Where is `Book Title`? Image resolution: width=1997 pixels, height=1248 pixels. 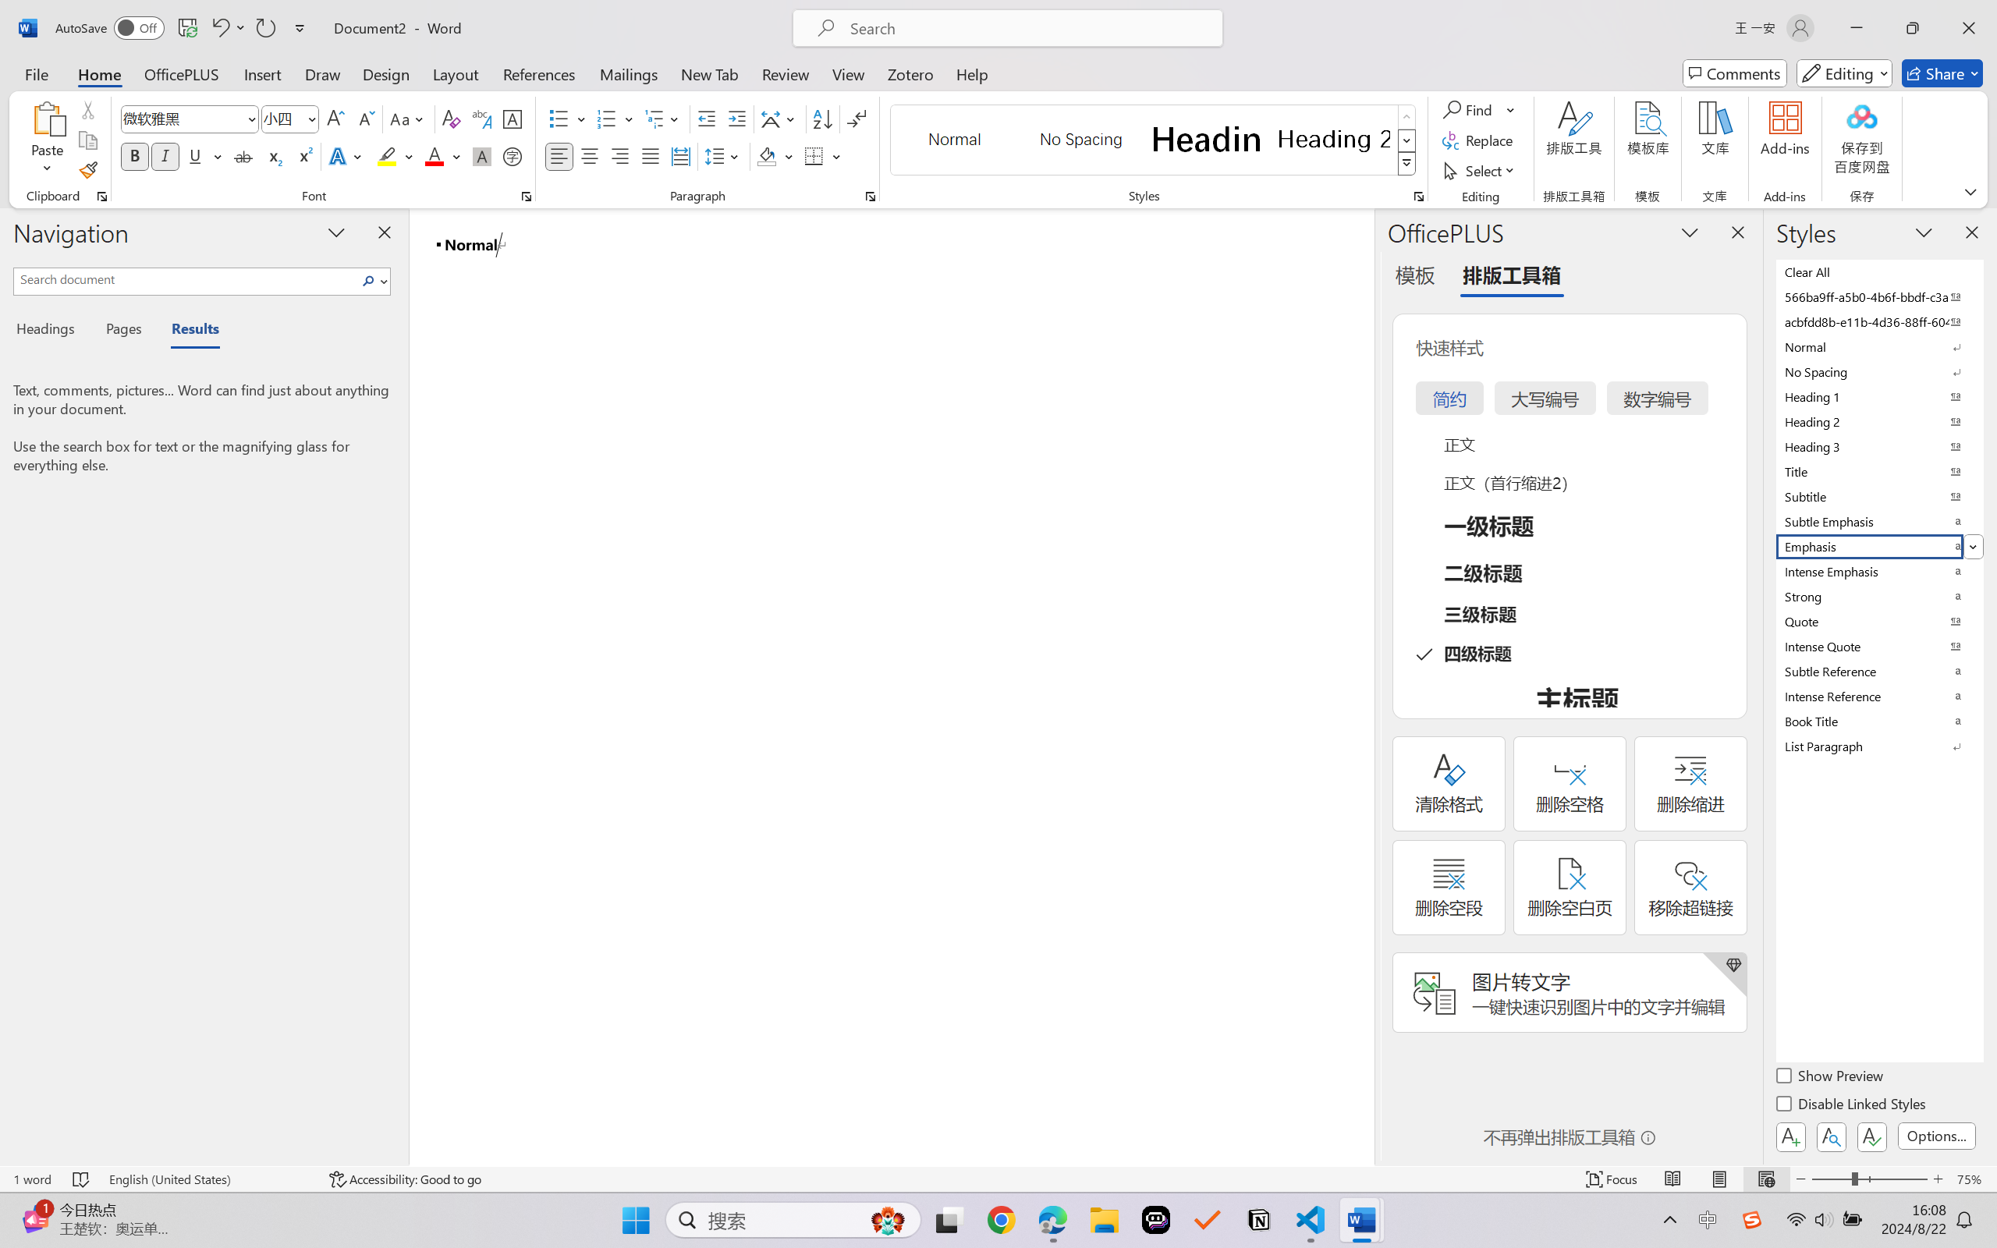
Book Title is located at coordinates (1878, 721).